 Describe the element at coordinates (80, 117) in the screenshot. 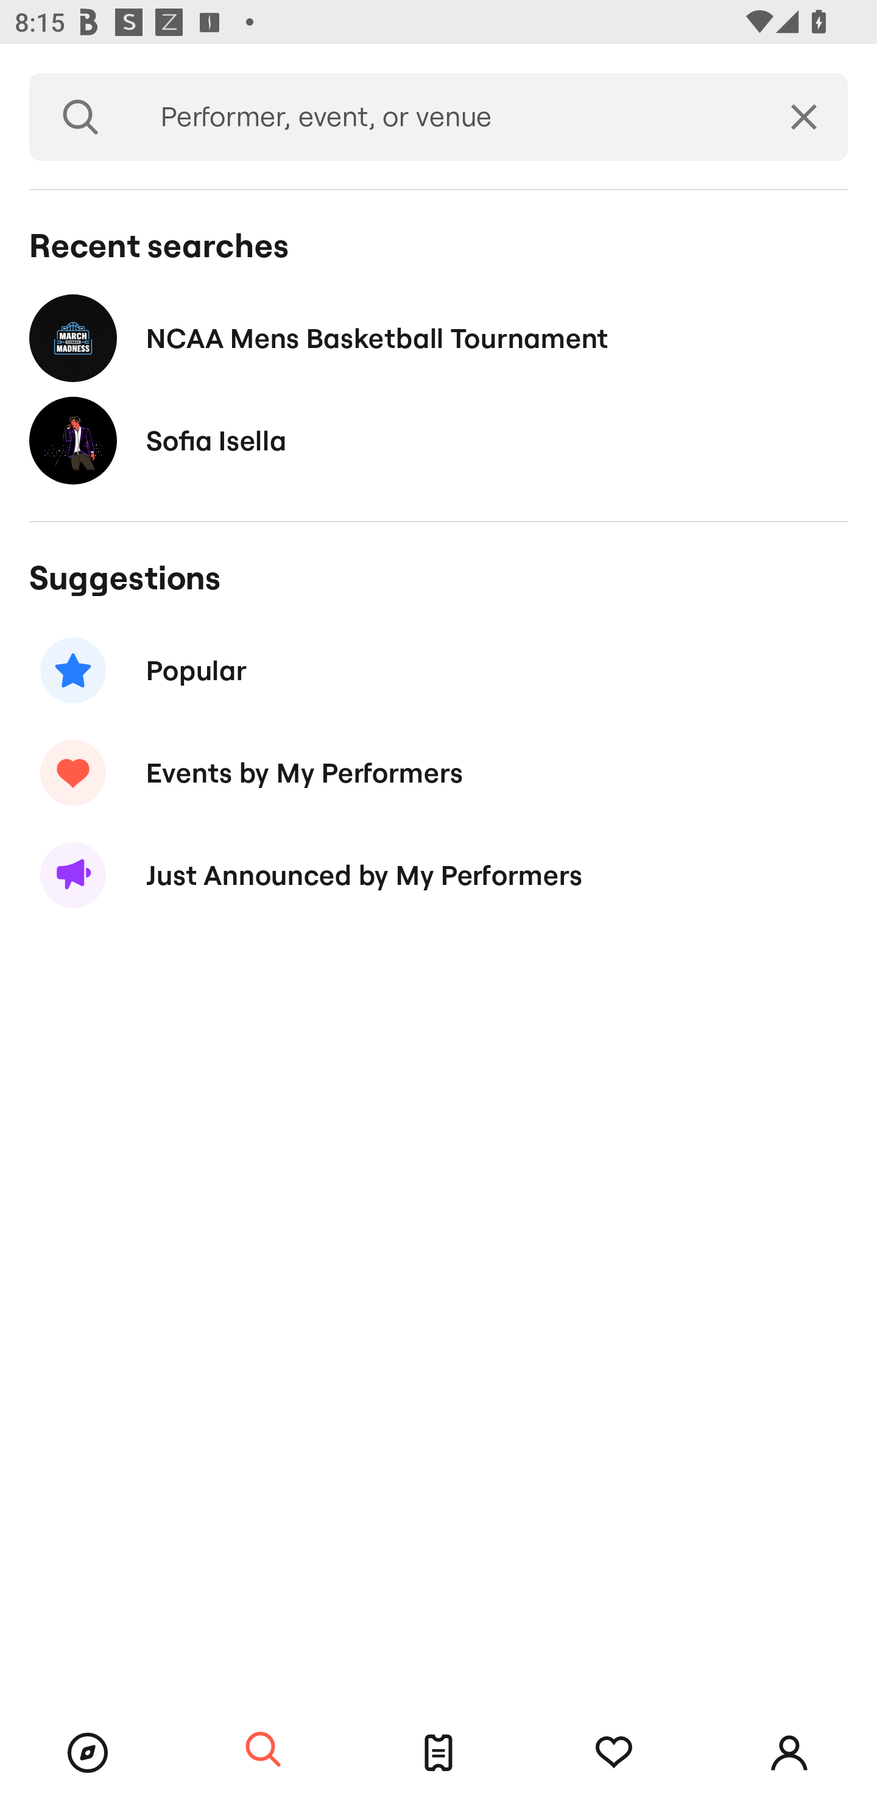

I see `Search` at that location.